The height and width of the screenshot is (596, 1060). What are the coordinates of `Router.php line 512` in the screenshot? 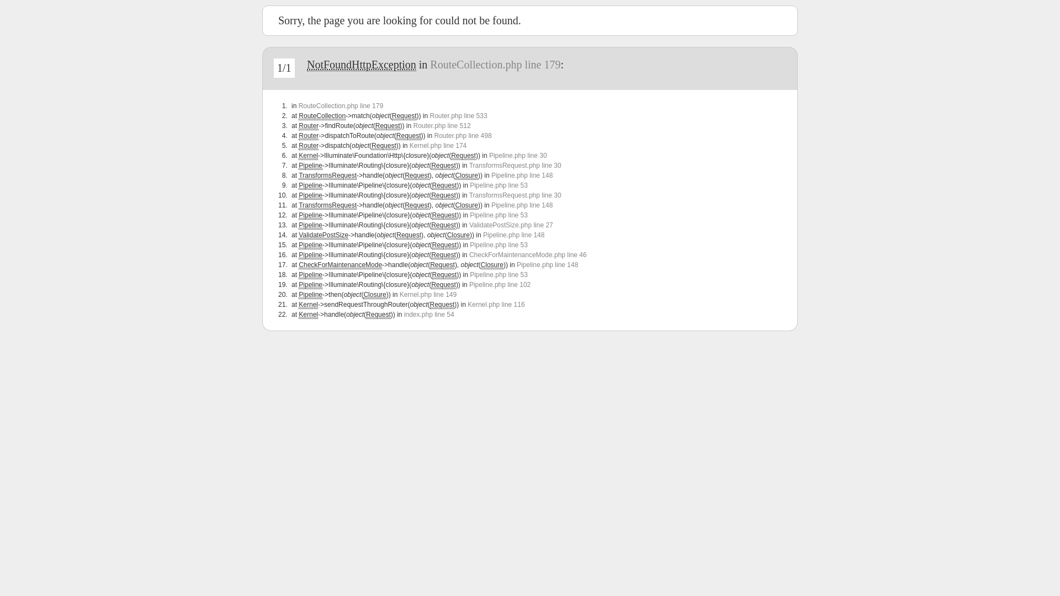 It's located at (442, 126).